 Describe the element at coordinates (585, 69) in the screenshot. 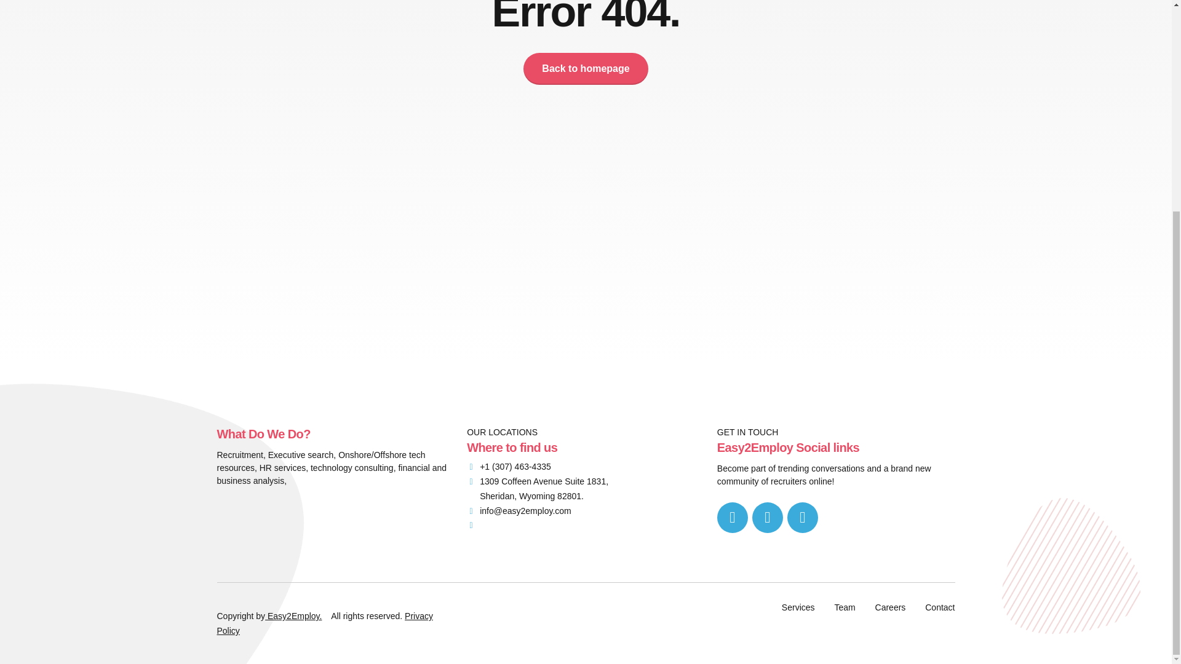

I see `Back to homepage` at that location.